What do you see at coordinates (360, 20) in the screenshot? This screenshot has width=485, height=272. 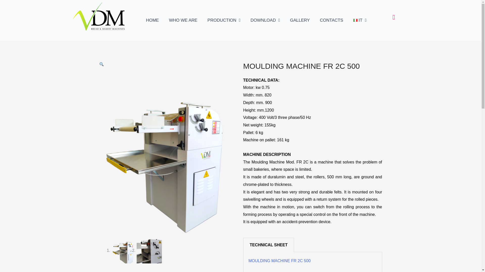 I see `IT` at bounding box center [360, 20].